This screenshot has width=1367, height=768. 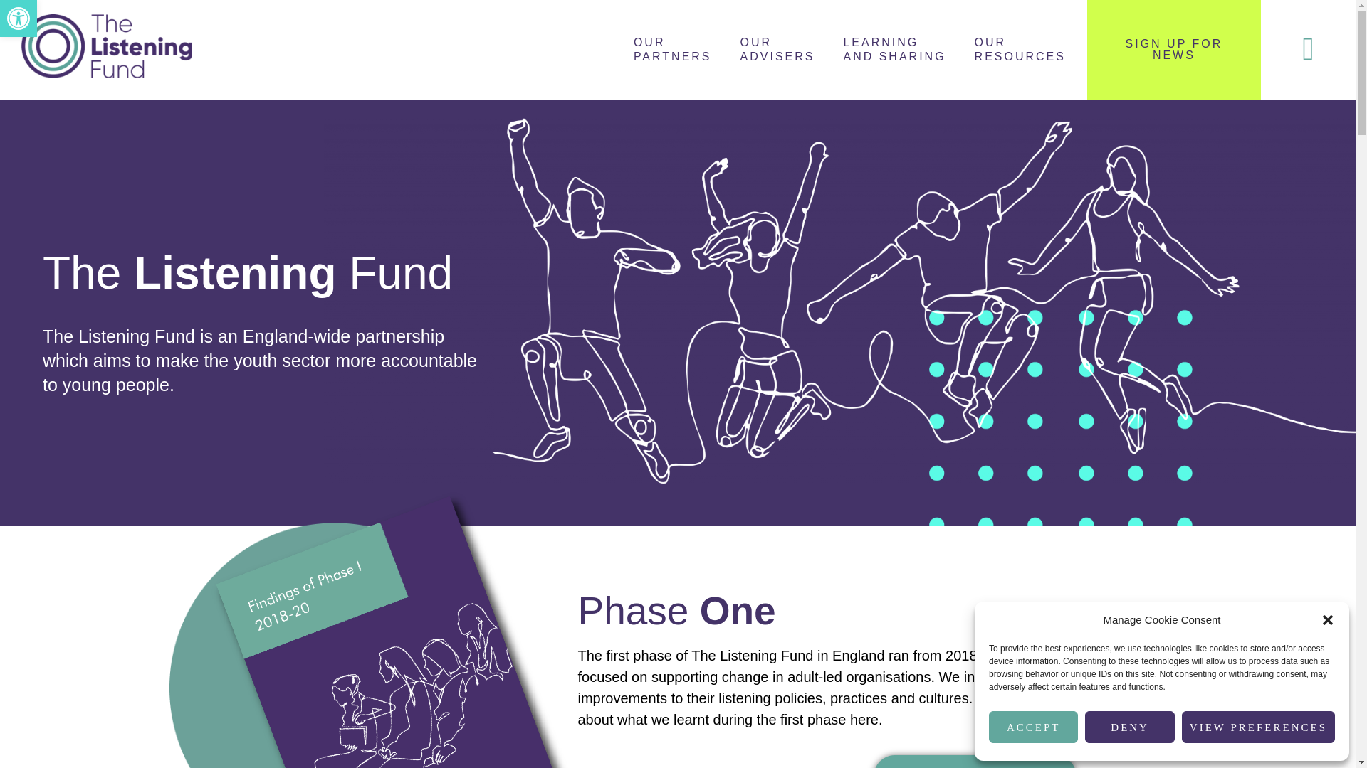 I want to click on Negative Contrast, so click(x=1173, y=50).